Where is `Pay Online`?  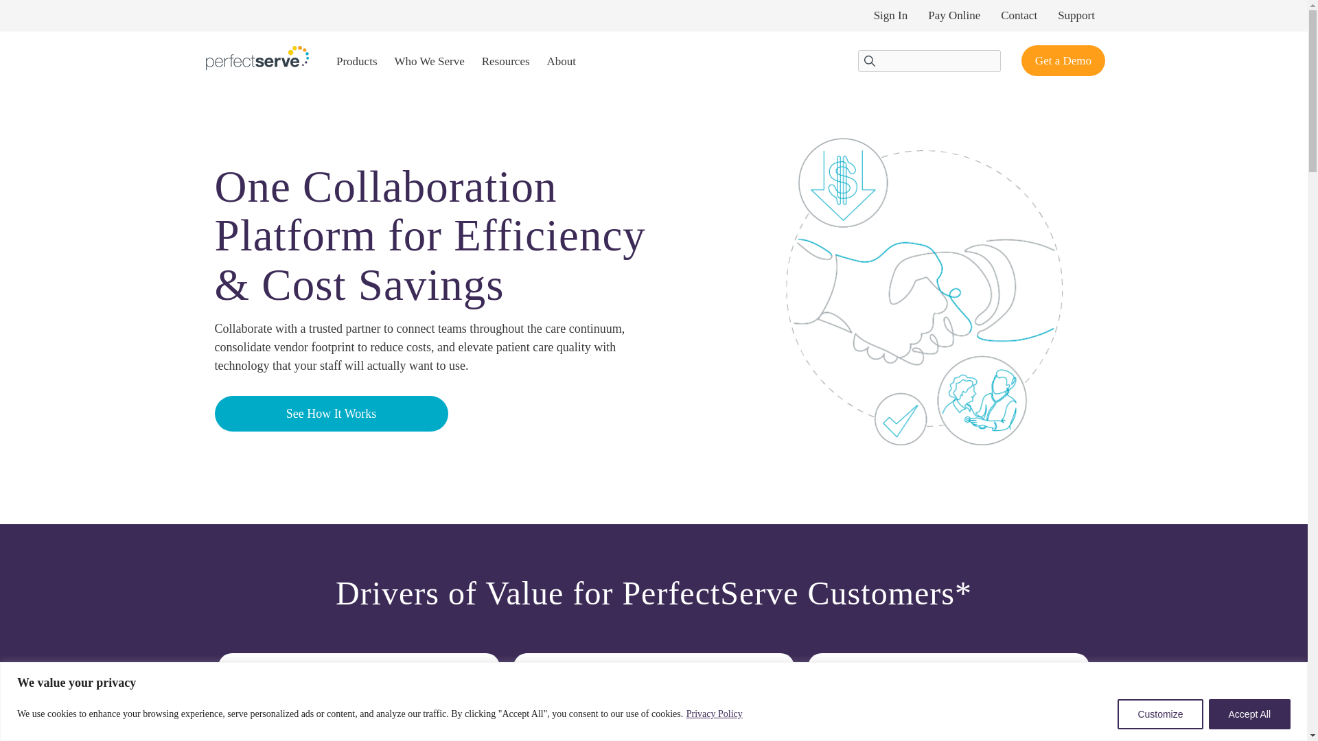
Pay Online is located at coordinates (954, 16).